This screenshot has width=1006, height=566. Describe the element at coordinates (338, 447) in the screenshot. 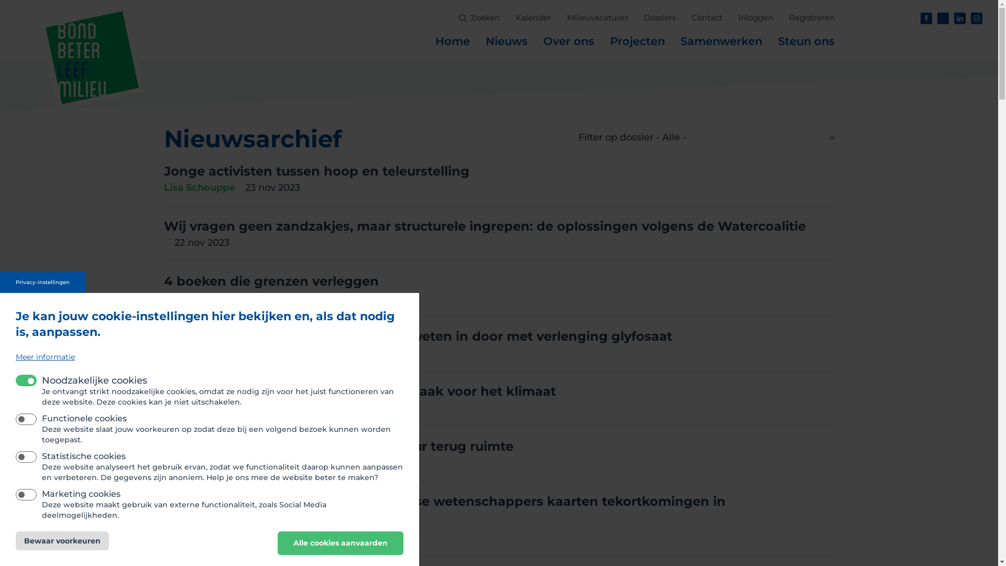

I see `Overstromingen Westhoek: geef natuur terug ruimte` at that location.